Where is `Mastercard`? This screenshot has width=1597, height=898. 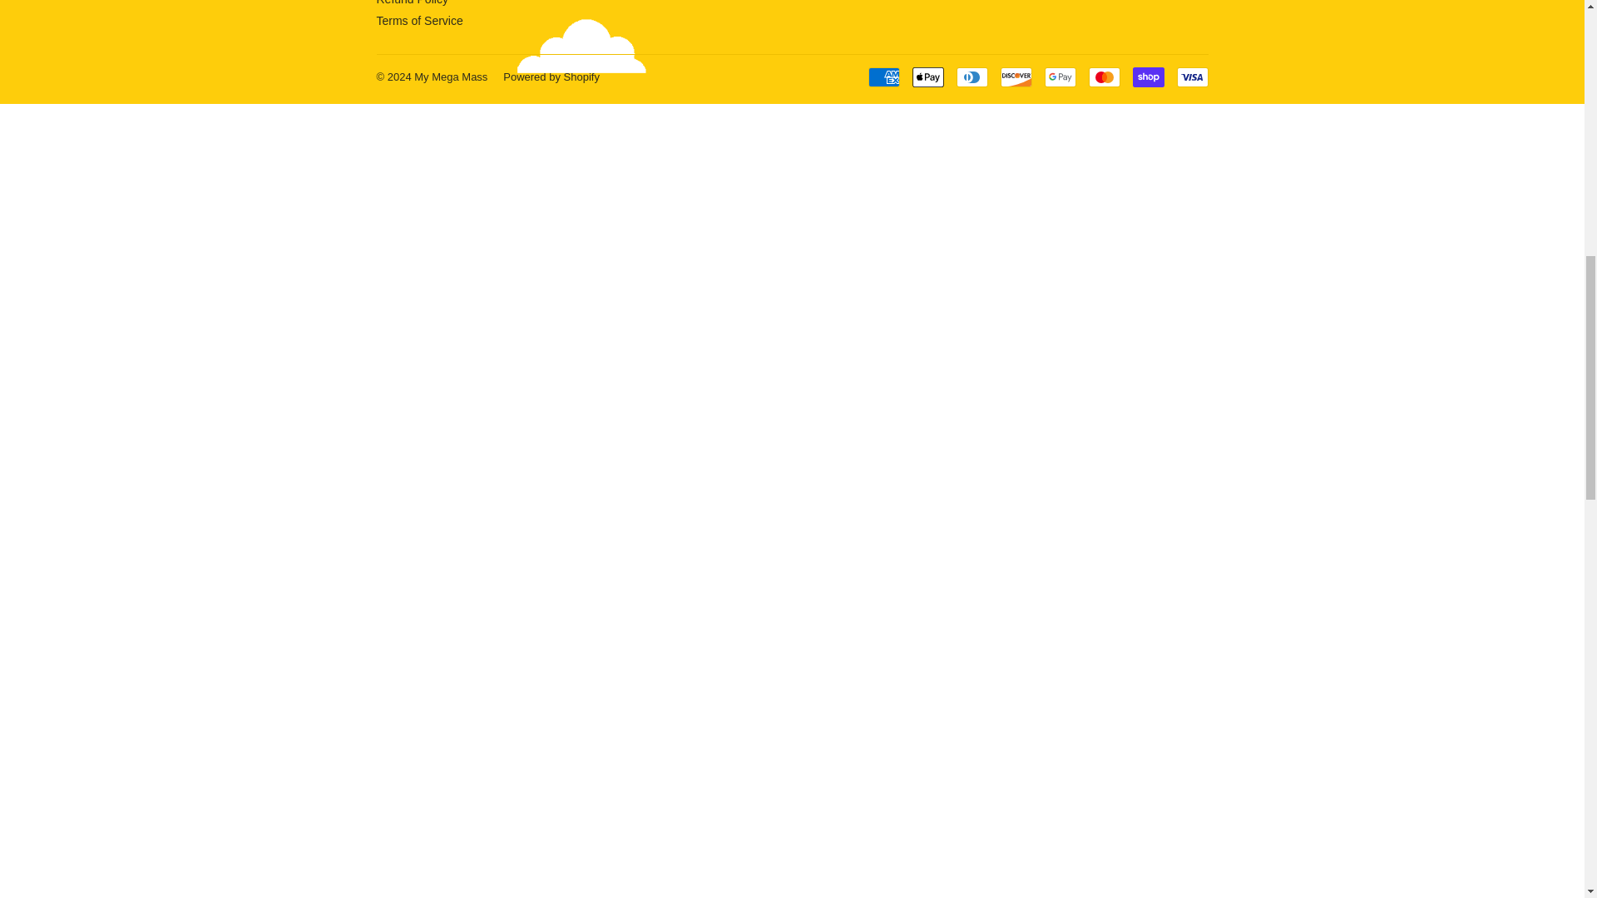 Mastercard is located at coordinates (1103, 76).